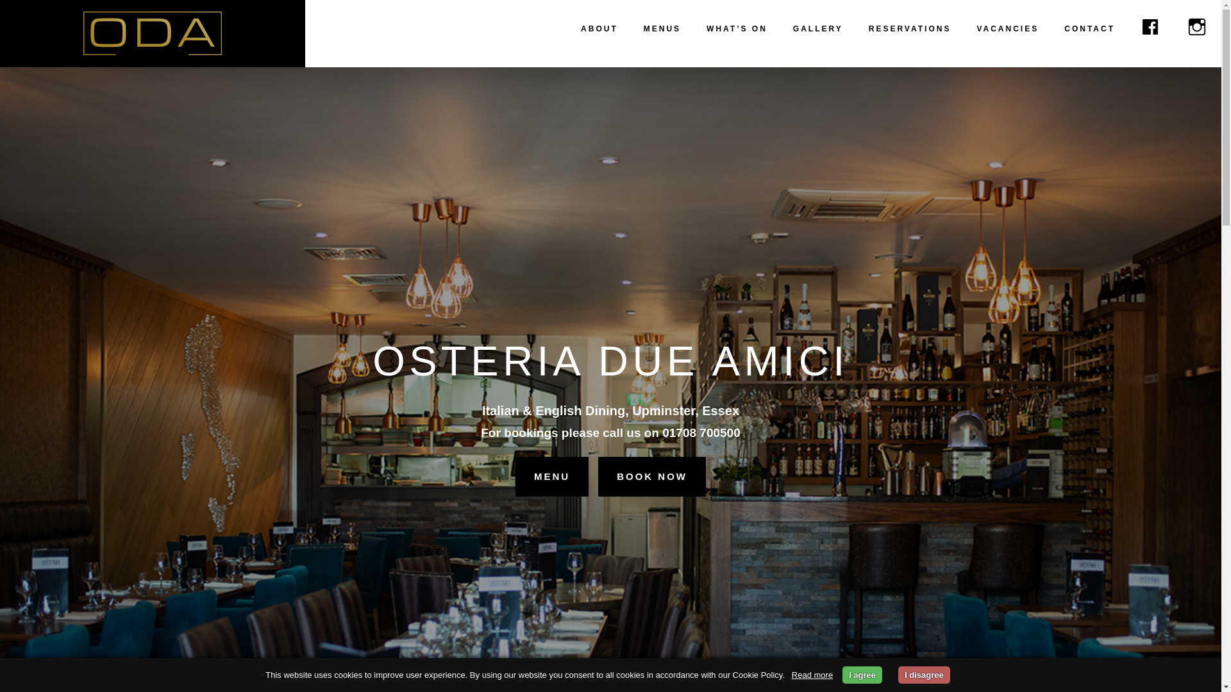  What do you see at coordinates (812, 675) in the screenshot?
I see `Read more` at bounding box center [812, 675].